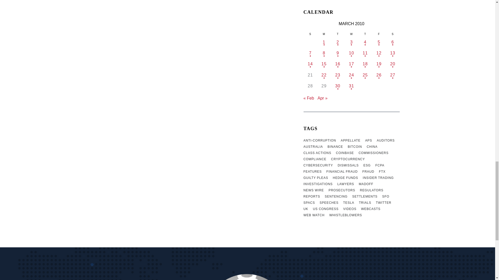 This screenshot has height=280, width=499. Describe the element at coordinates (351, 33) in the screenshot. I see `Wednesday` at that location.